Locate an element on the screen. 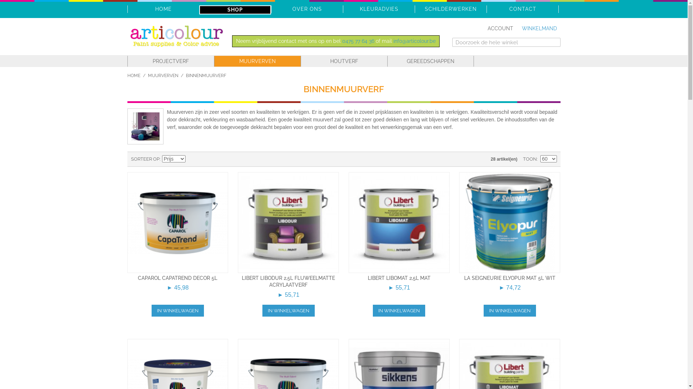 This screenshot has width=693, height=389. IN WINKELWAGEN is located at coordinates (289, 310).